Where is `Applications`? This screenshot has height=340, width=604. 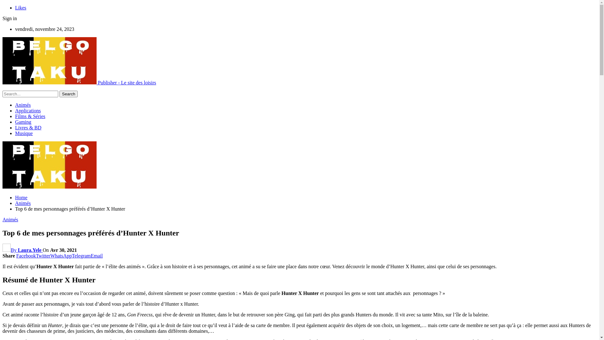 Applications is located at coordinates (28, 111).